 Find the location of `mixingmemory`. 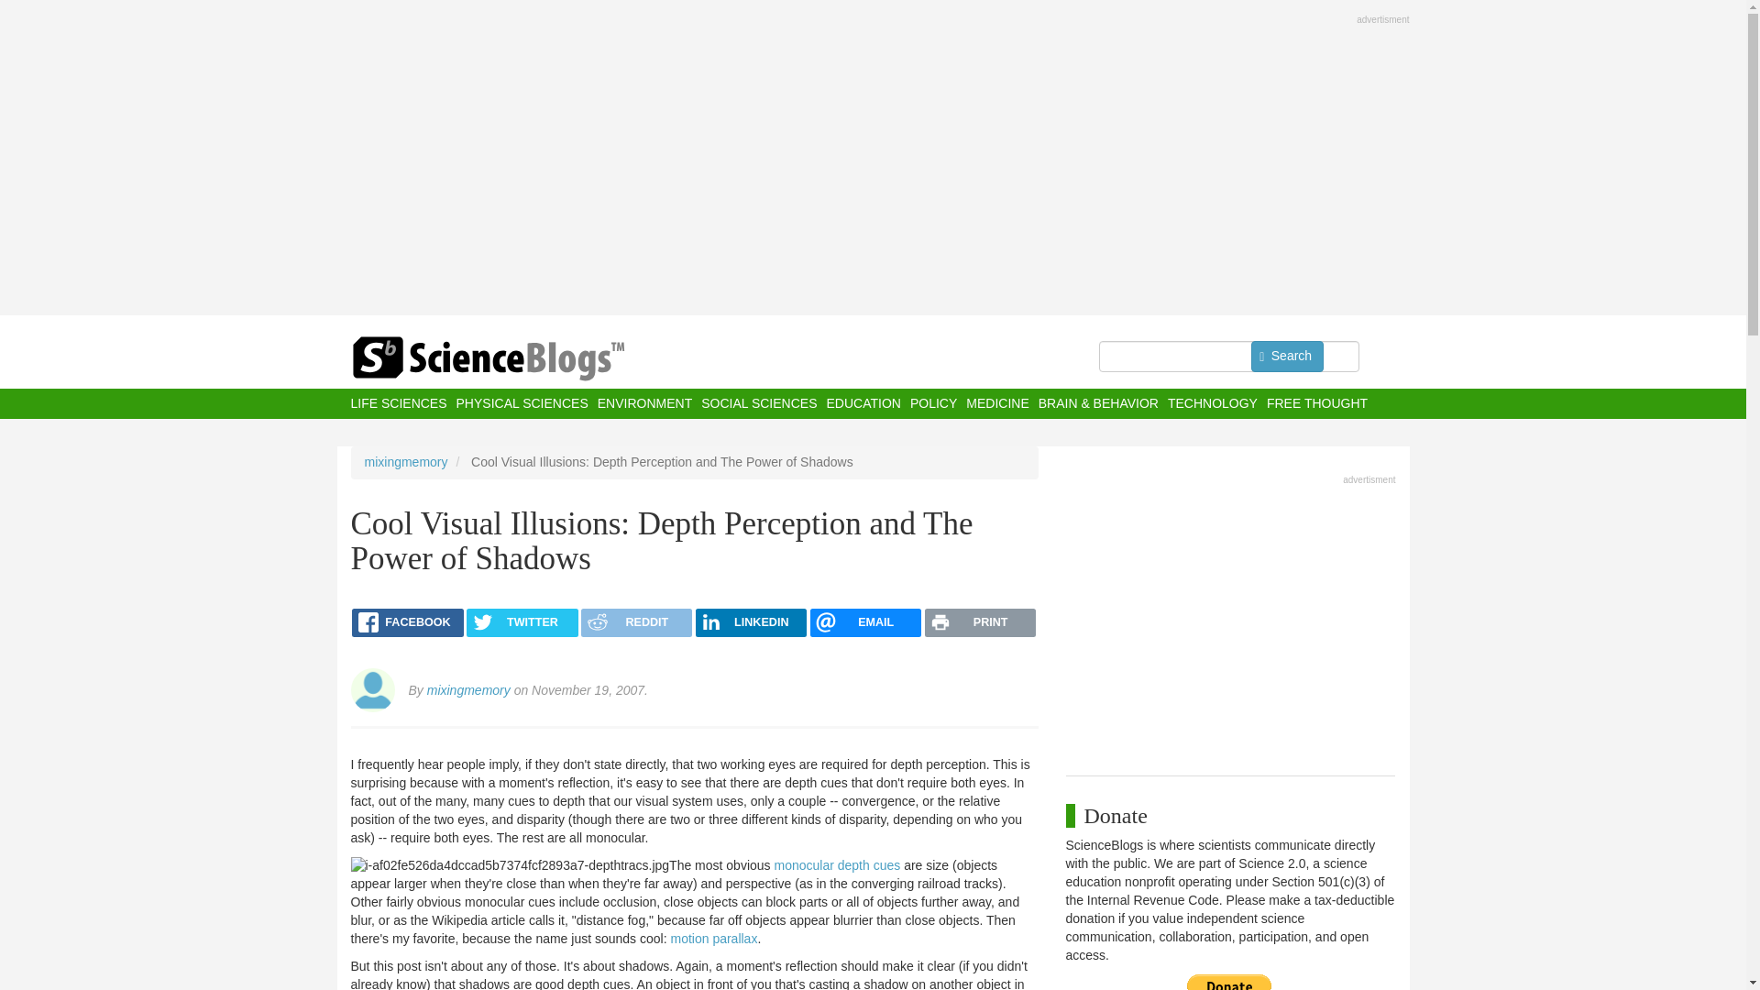

mixingmemory is located at coordinates (406, 461).